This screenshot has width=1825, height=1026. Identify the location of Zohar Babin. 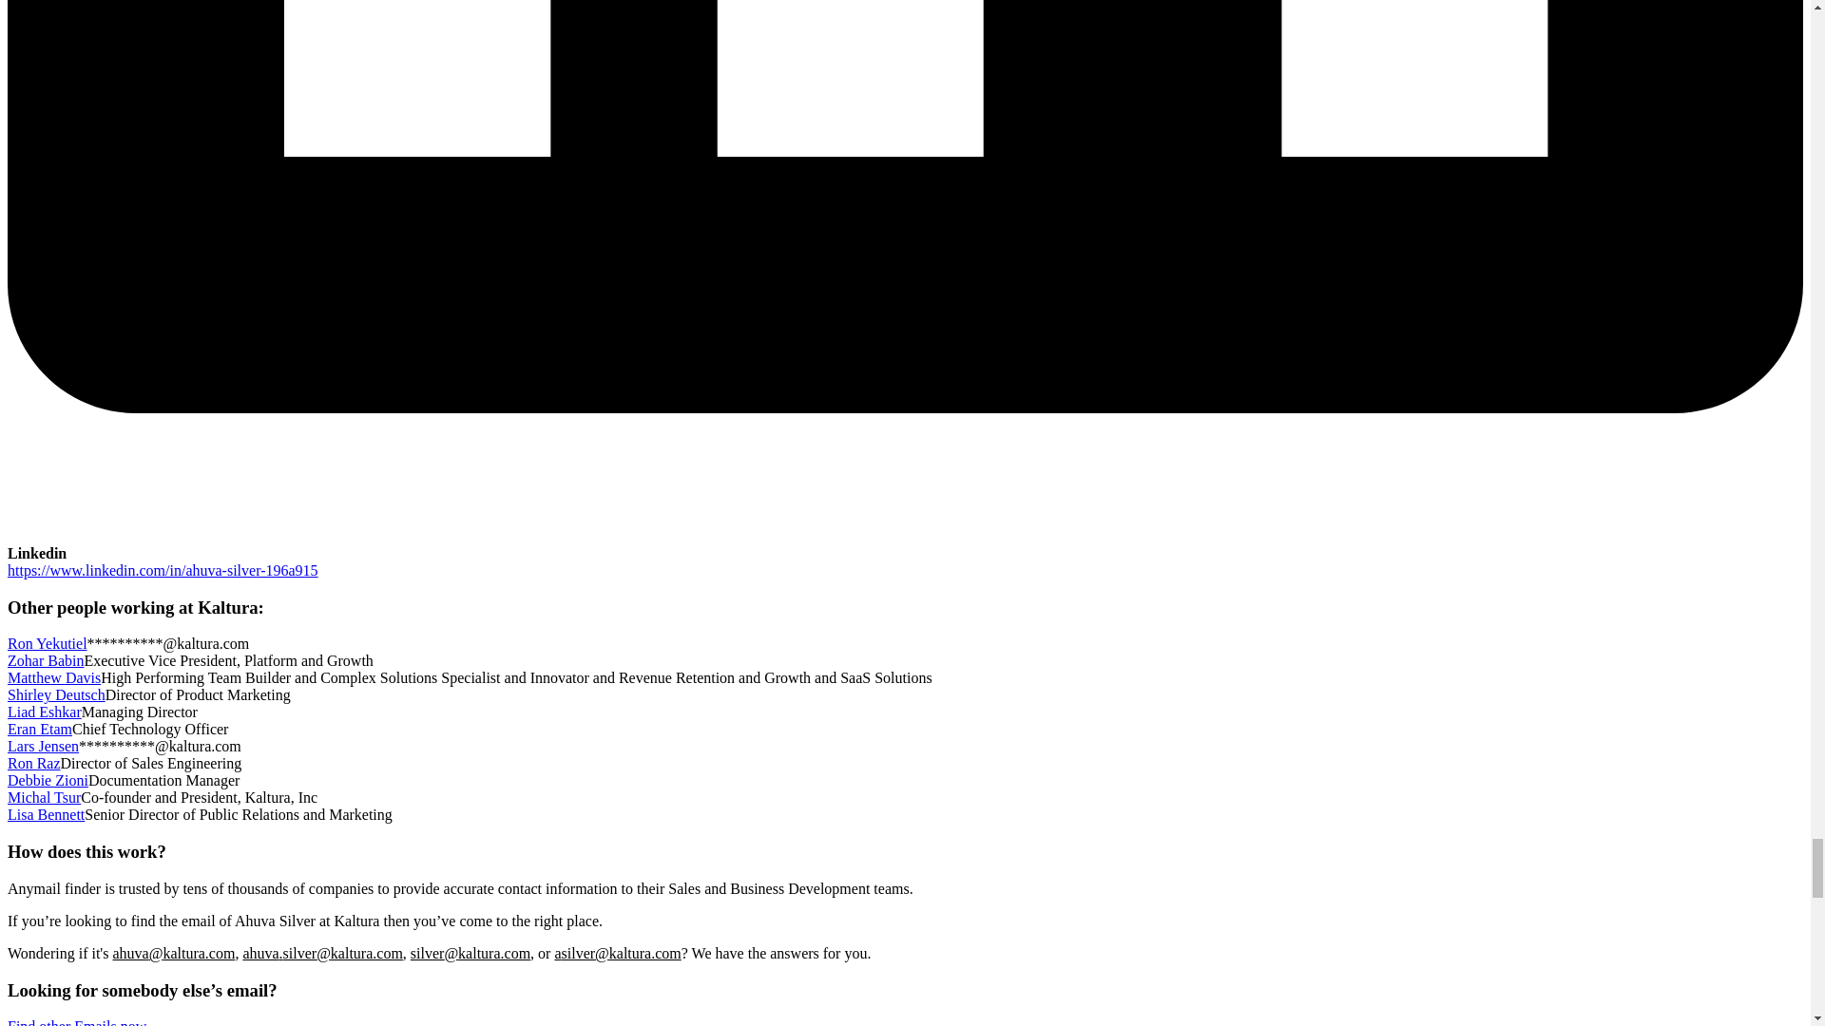
(46, 660).